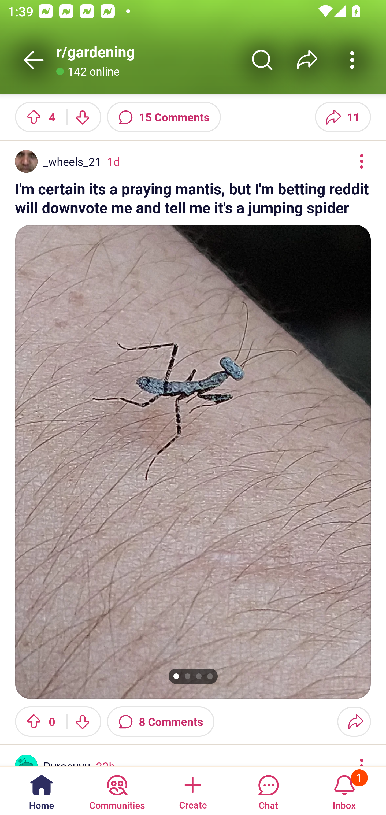 The image size is (386, 815). I want to click on Inbox, has 1 notification 1 Inbox, so click(344, 790).